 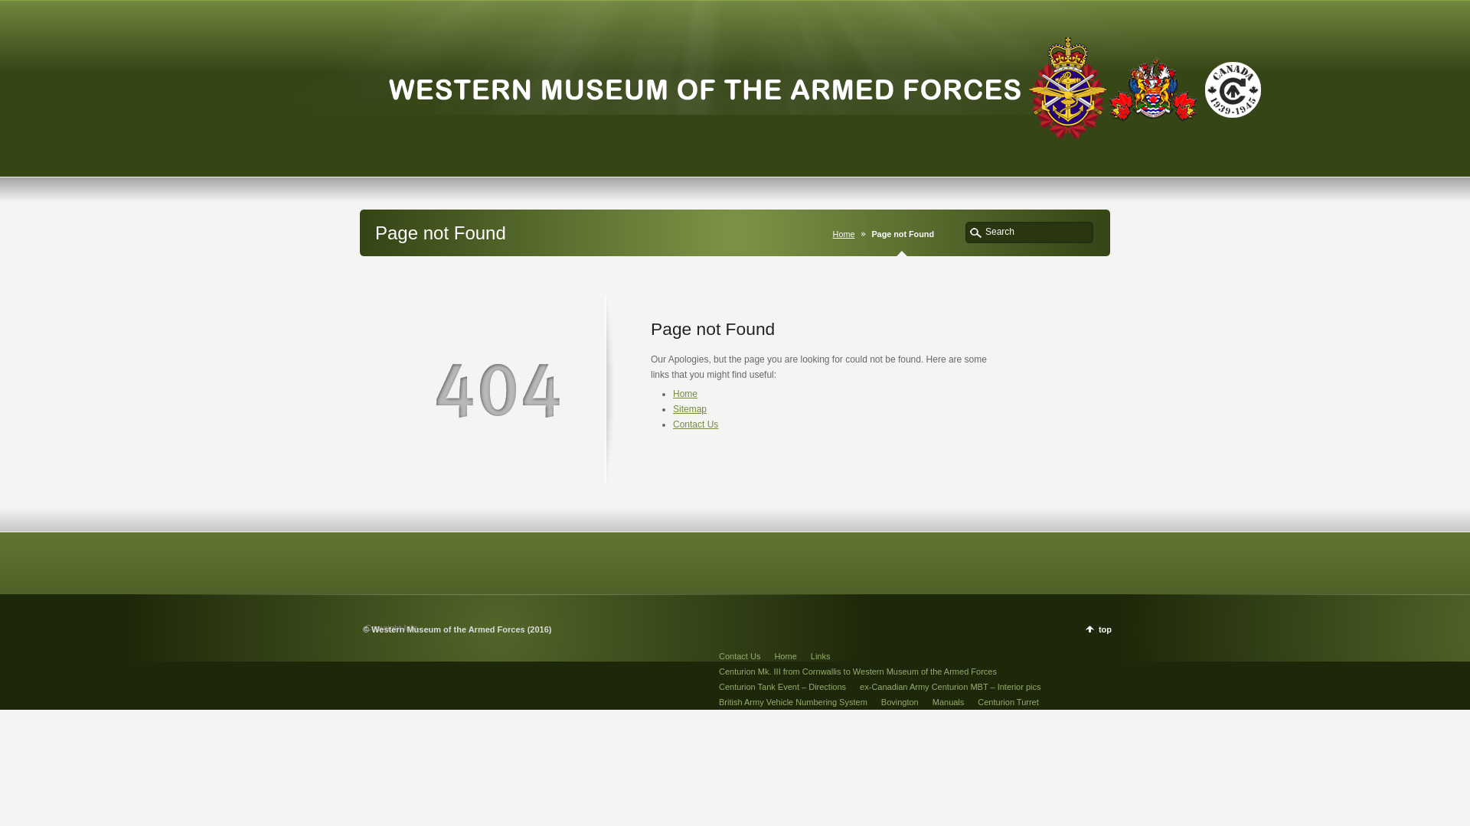 I want to click on British Army Vehicle Numbering System, so click(x=793, y=702).